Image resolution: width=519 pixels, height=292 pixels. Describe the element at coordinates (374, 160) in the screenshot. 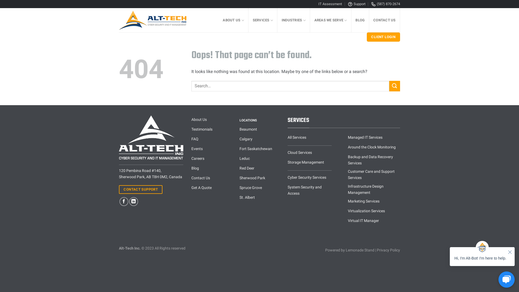

I see `Backup and Data Recovery Services` at that location.